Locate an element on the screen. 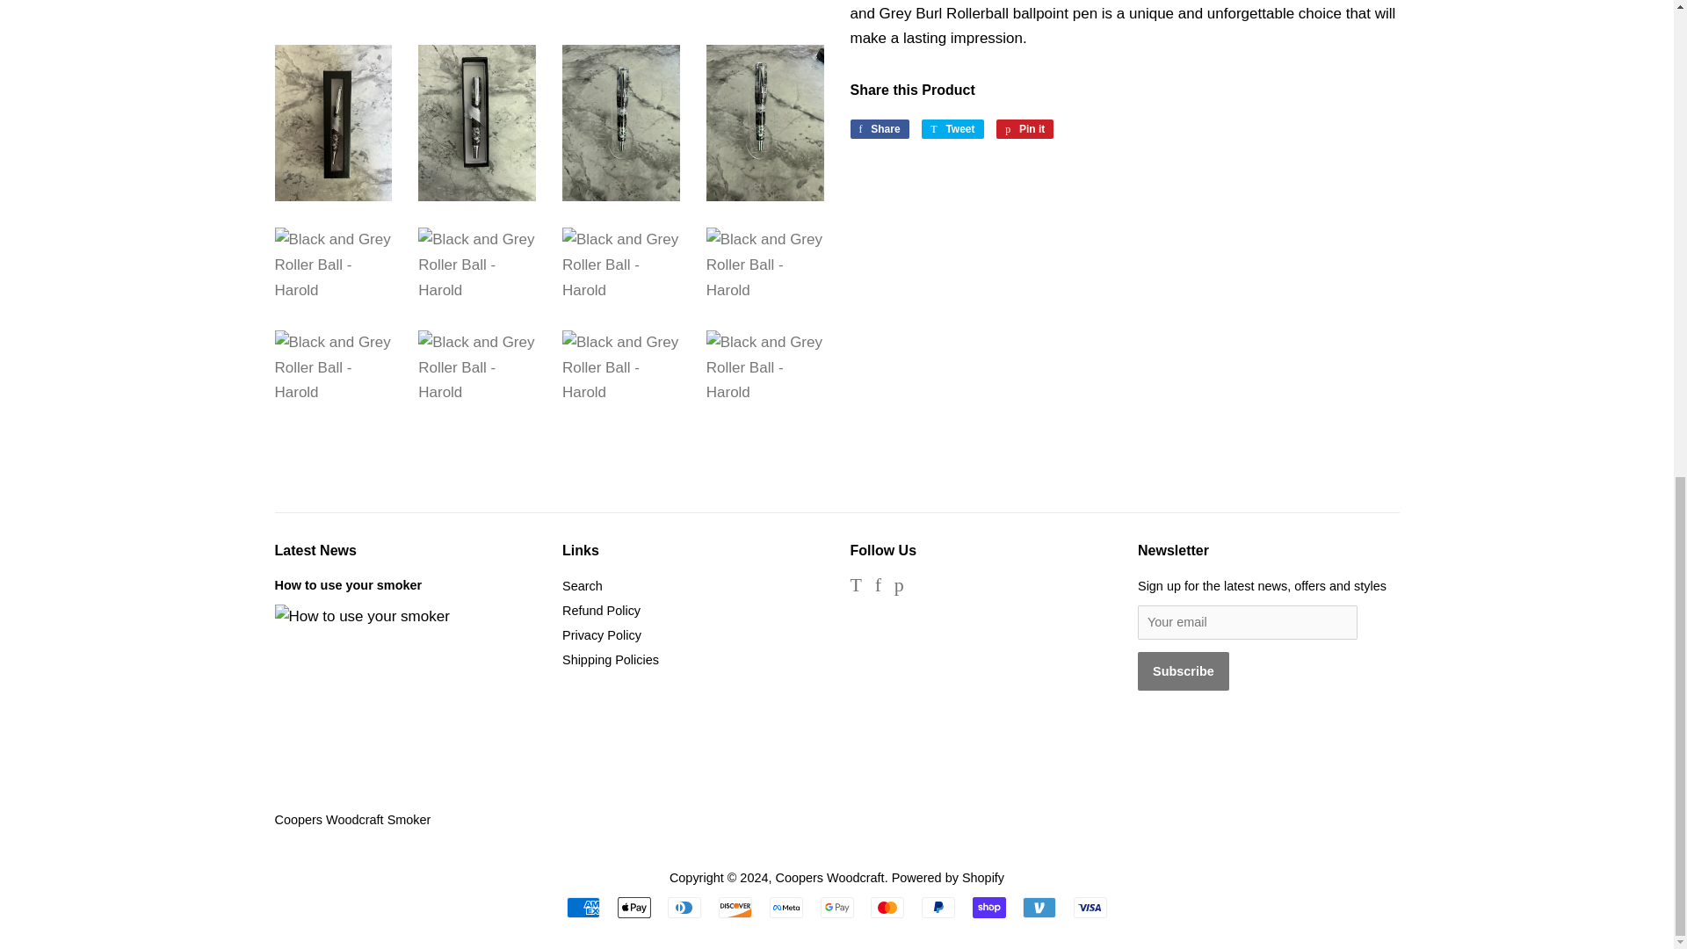 Image resolution: width=1687 pixels, height=949 pixels. Meta Pay is located at coordinates (786, 907).